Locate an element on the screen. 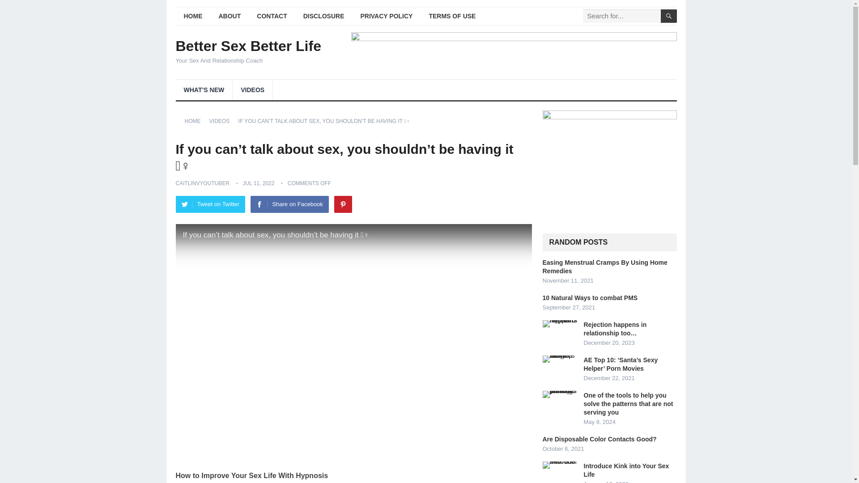 The image size is (859, 483). View all posts in Videos is located at coordinates (222, 121).